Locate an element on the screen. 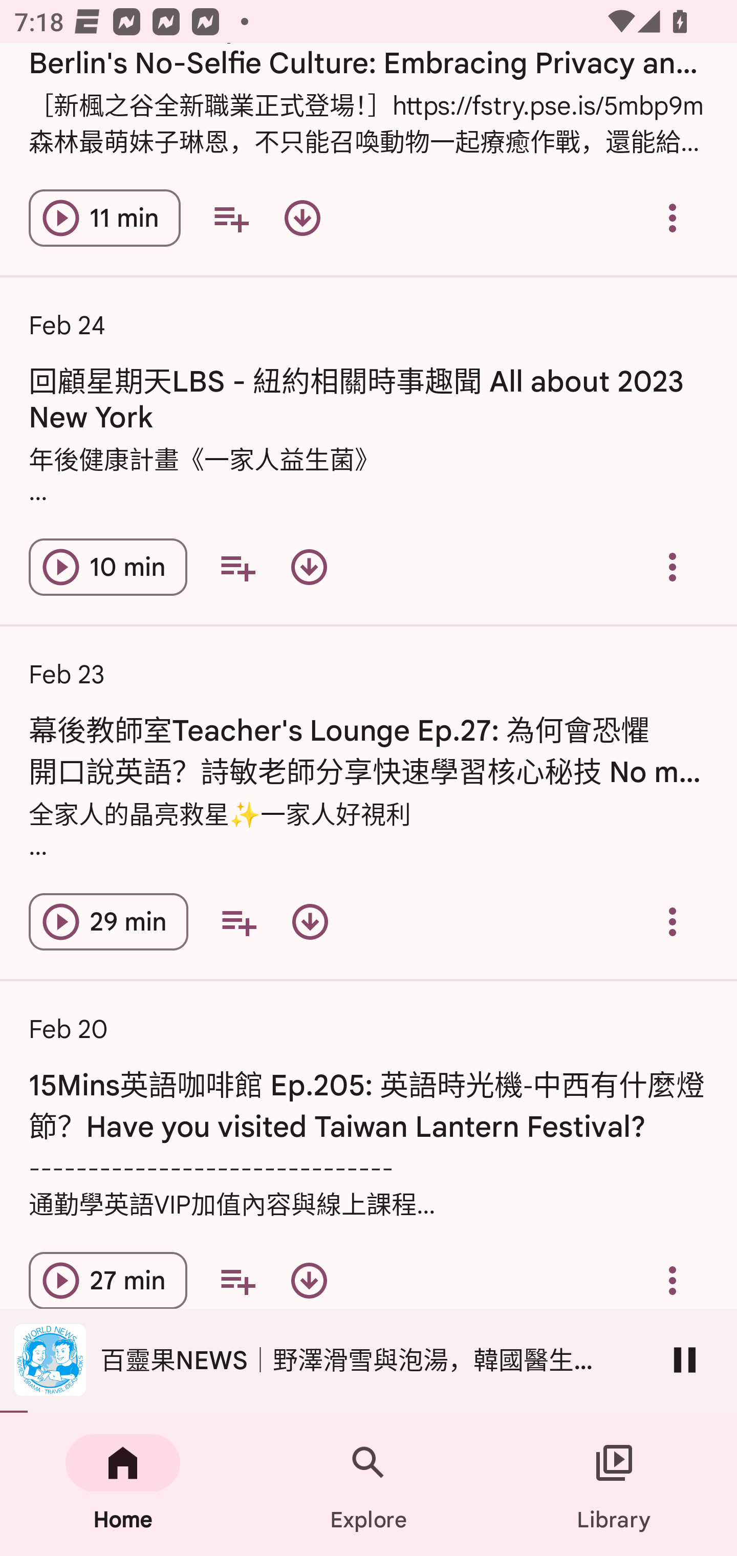 The image size is (737, 1556). Add to your queue is located at coordinates (237, 1281).